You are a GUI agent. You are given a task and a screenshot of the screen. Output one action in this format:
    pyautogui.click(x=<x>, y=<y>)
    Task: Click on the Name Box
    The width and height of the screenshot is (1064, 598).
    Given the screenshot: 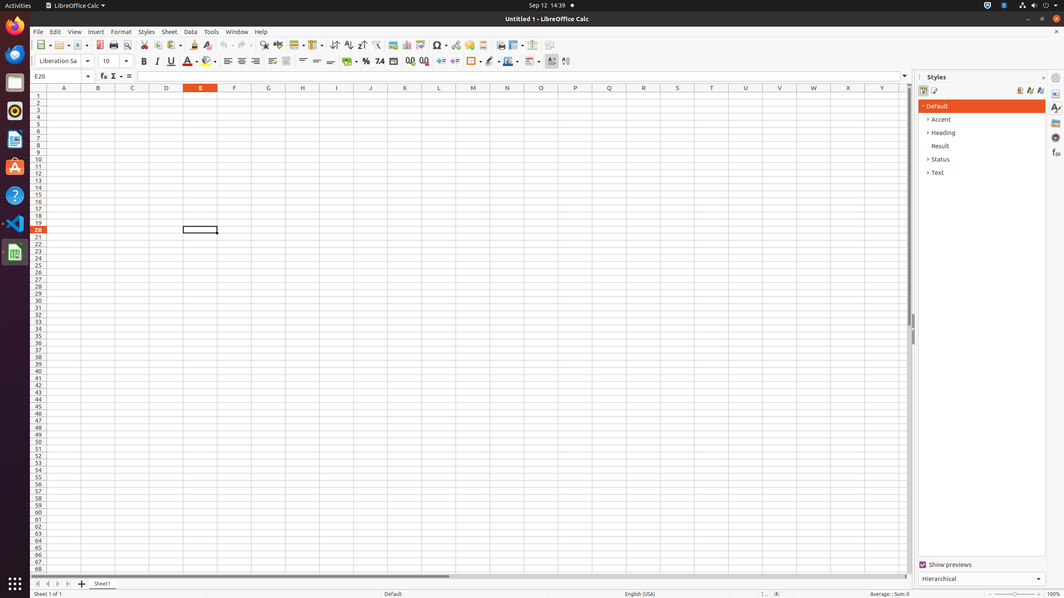 What is the action you would take?
    pyautogui.click(x=62, y=76)
    